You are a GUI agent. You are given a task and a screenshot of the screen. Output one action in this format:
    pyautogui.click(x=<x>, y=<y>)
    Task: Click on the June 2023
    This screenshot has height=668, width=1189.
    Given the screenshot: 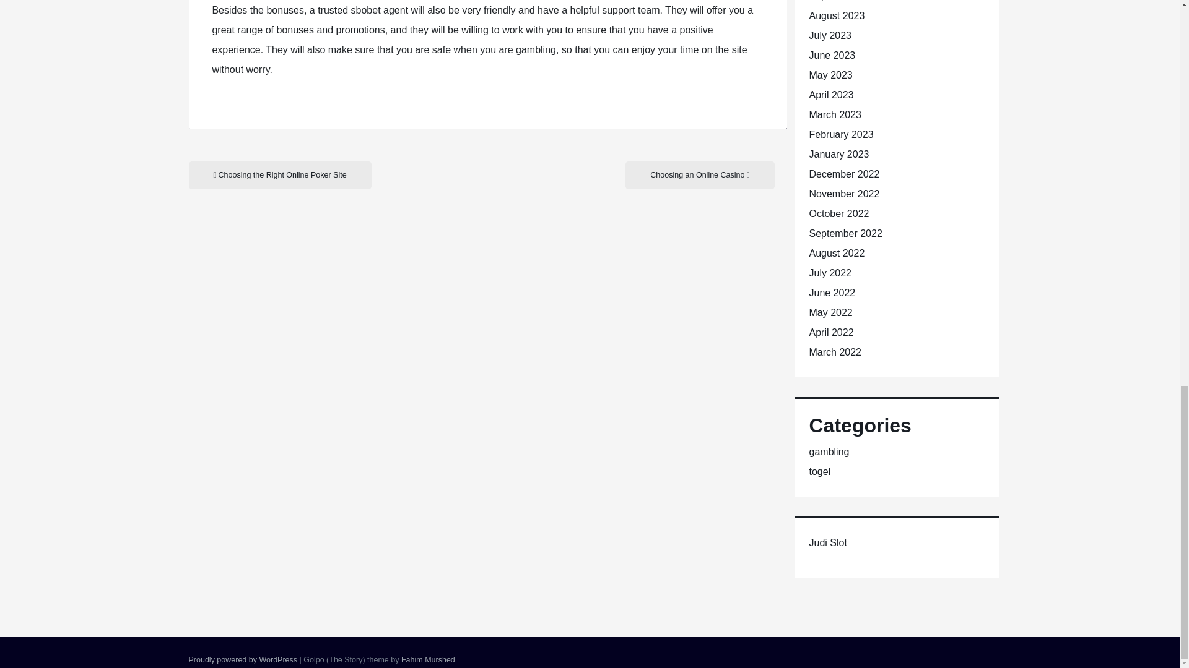 What is the action you would take?
    pyautogui.click(x=831, y=56)
    